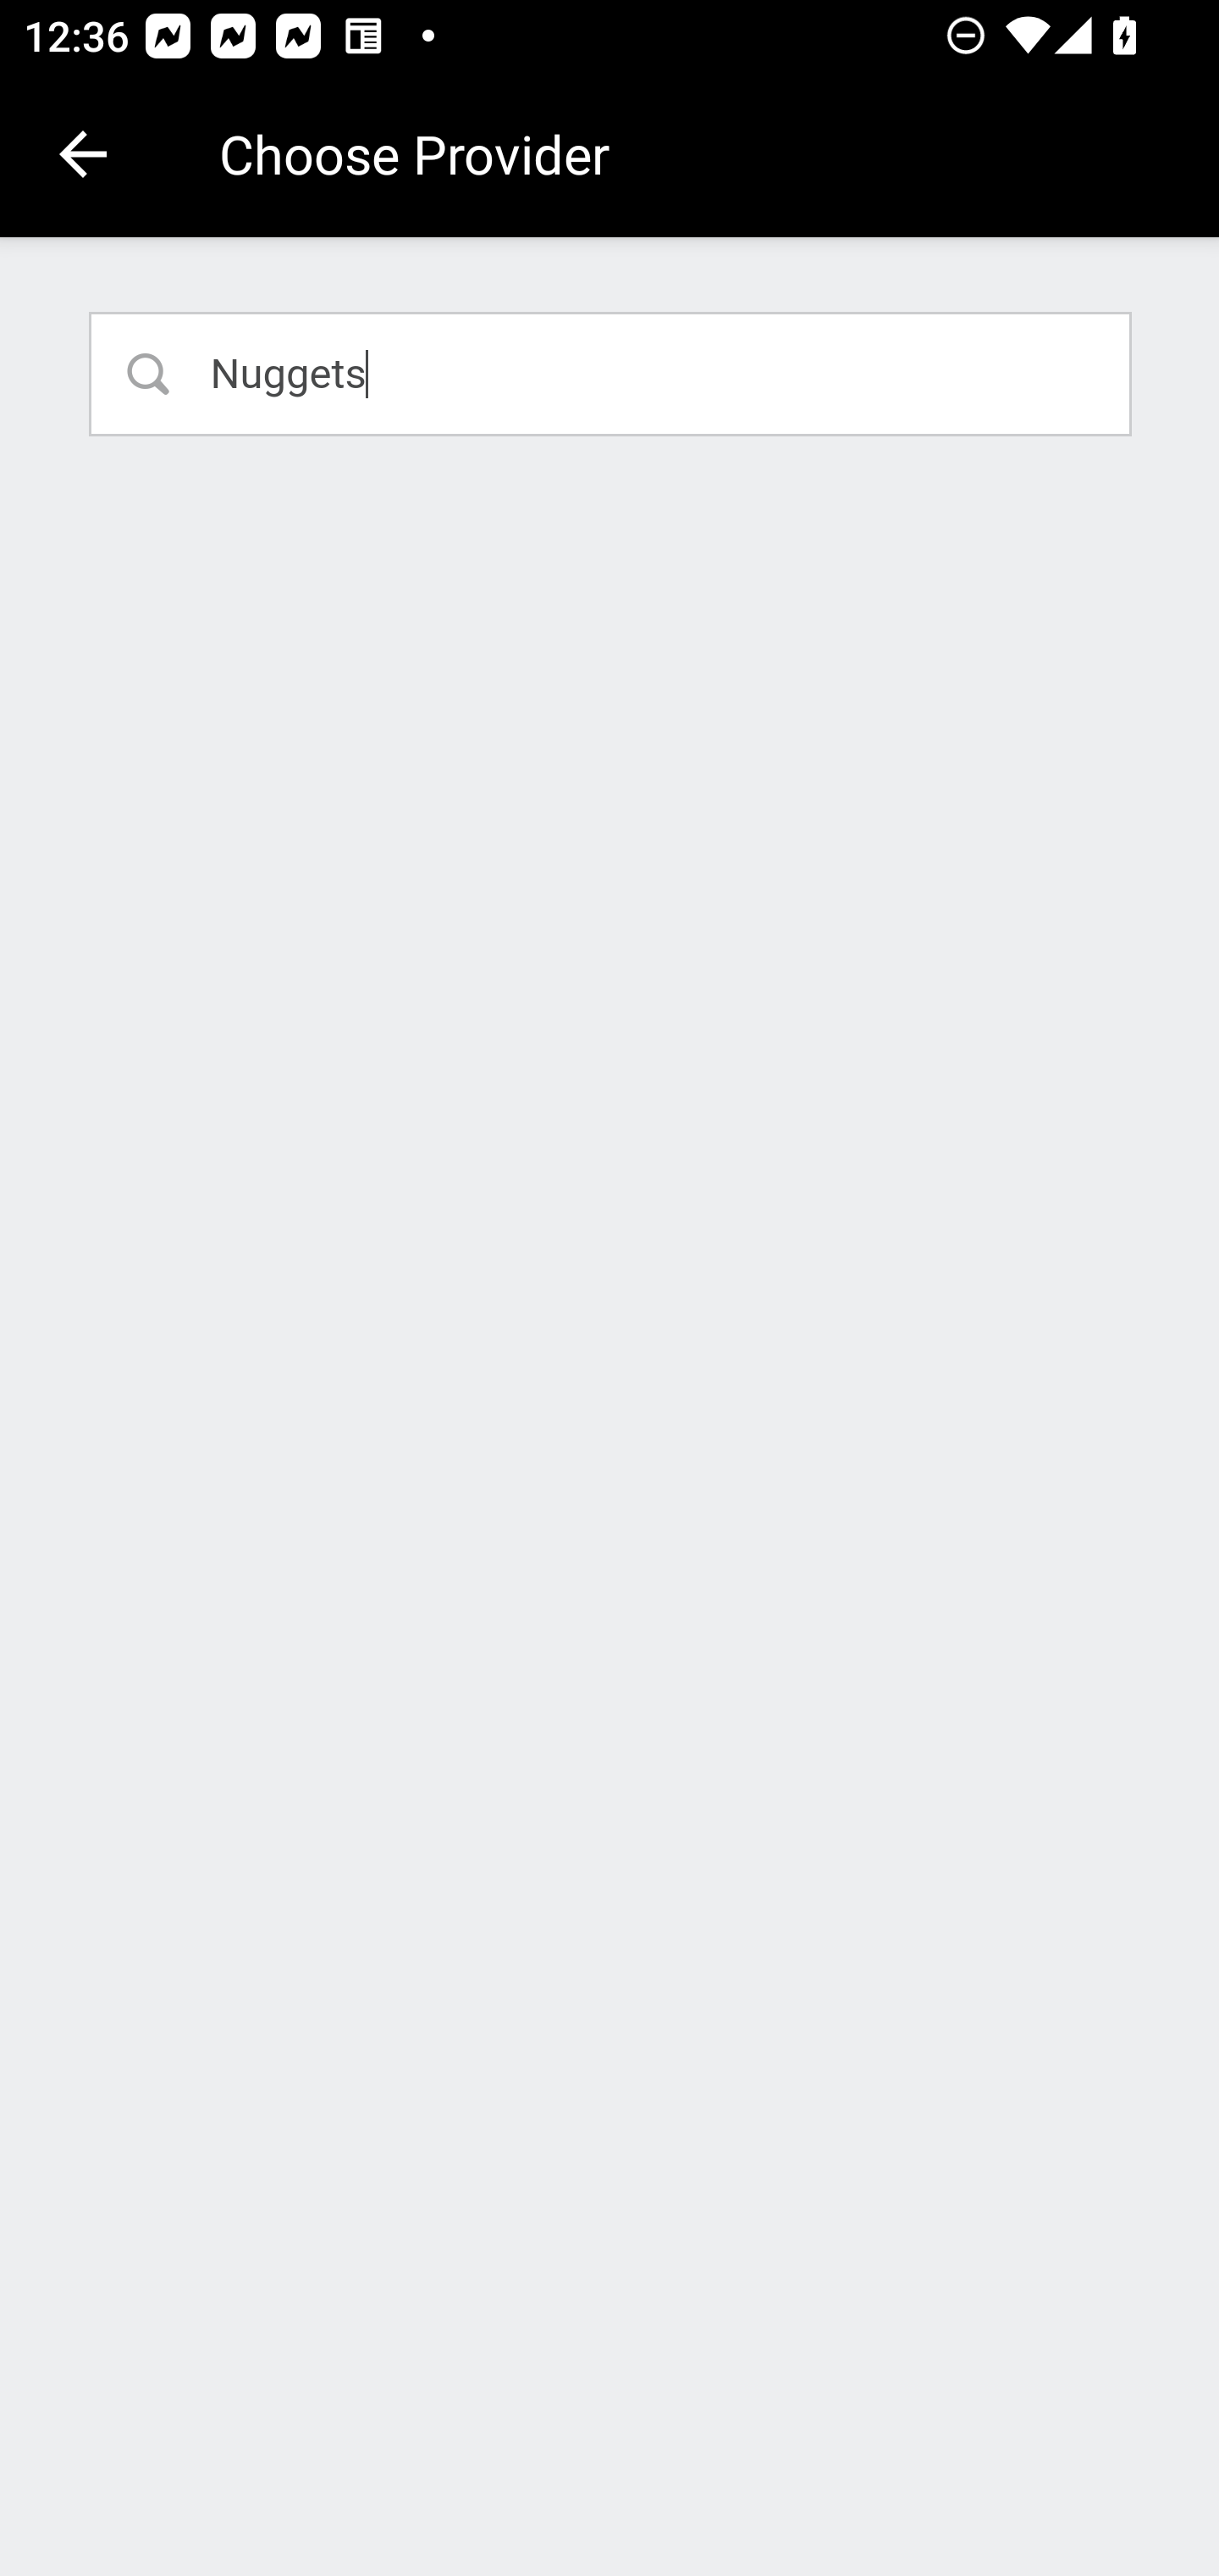  What do you see at coordinates (83, 154) in the screenshot?
I see `Navigate up` at bounding box center [83, 154].